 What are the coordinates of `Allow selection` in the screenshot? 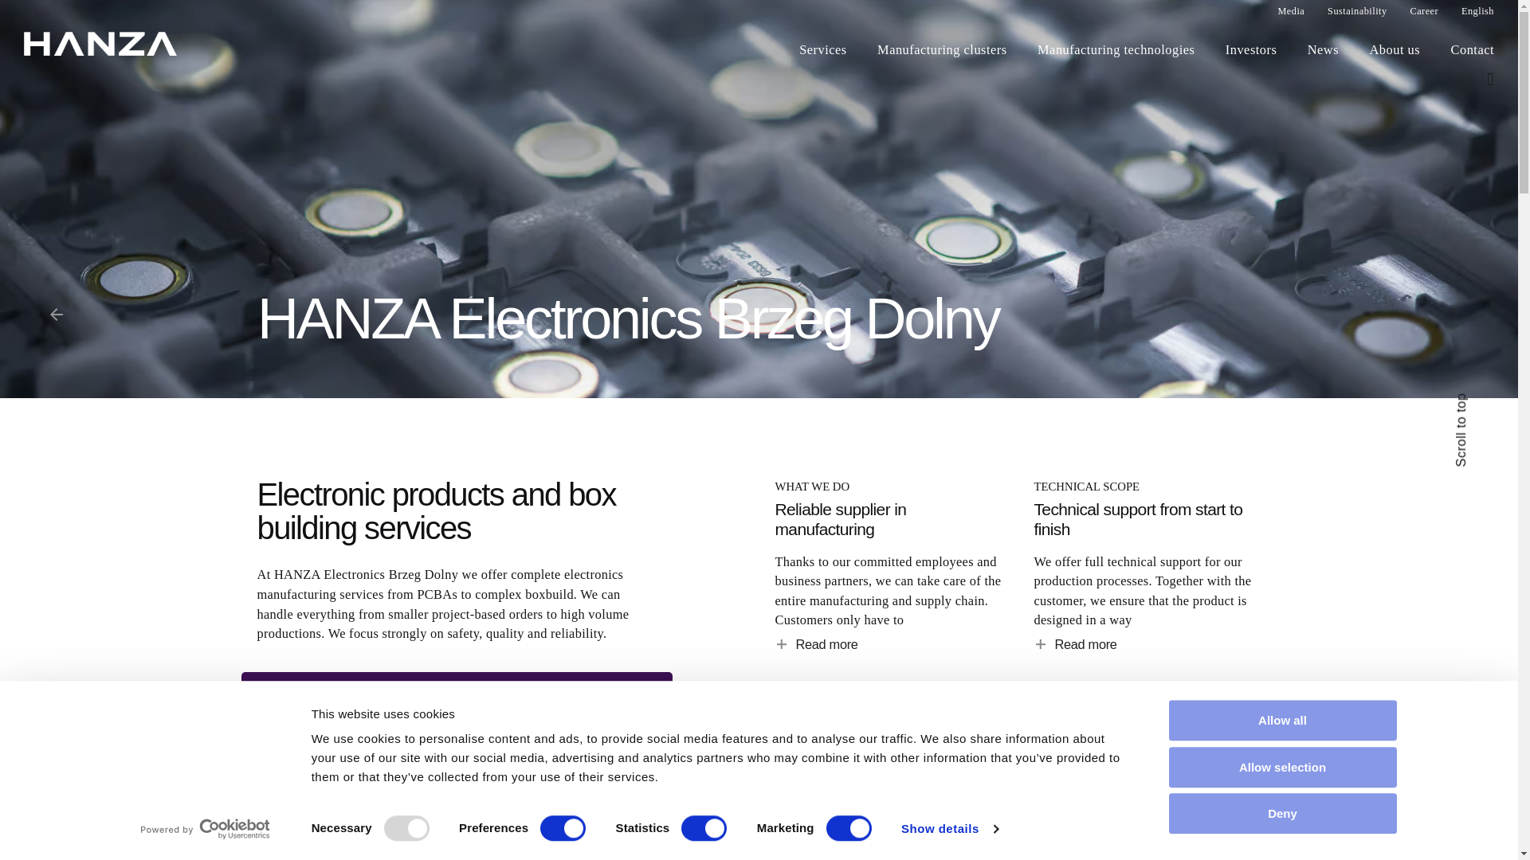 It's located at (1281, 768).